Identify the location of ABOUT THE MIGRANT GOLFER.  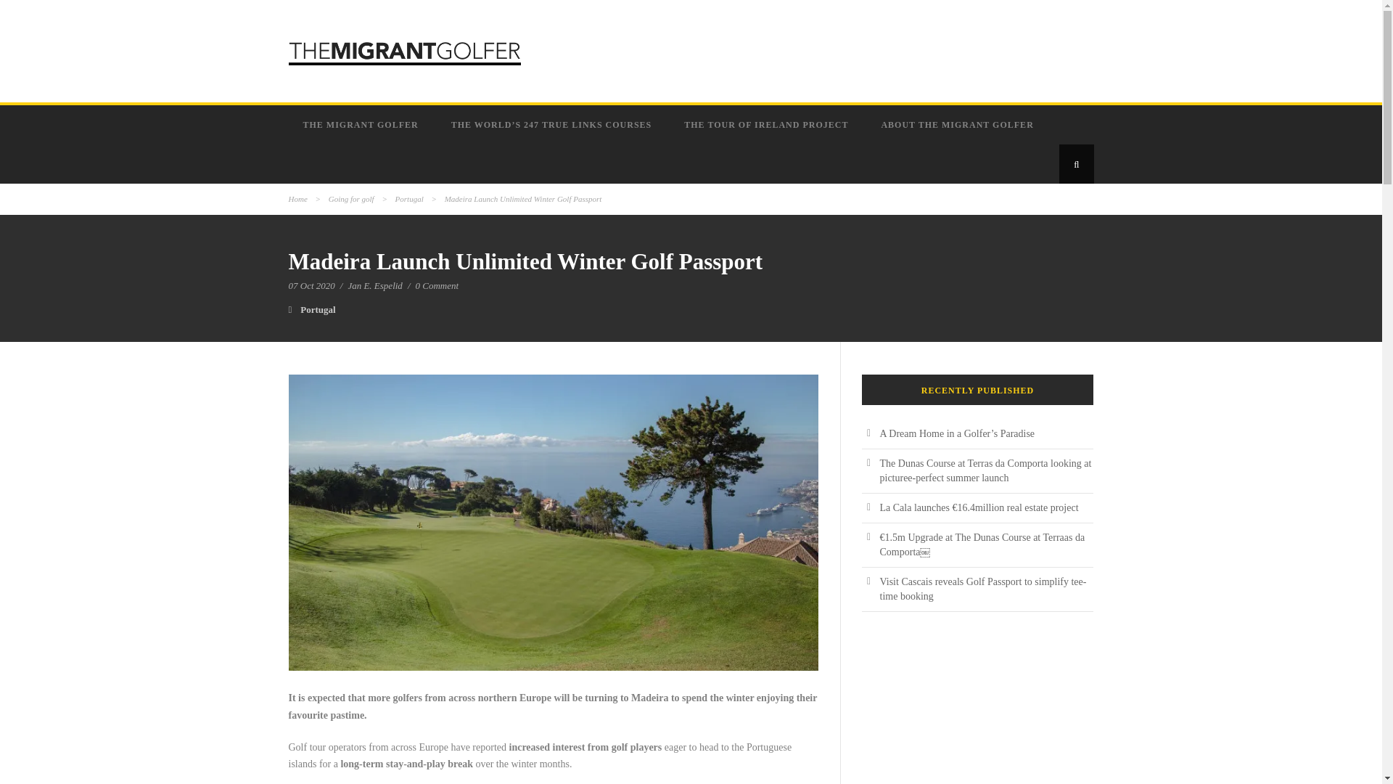
(959, 124).